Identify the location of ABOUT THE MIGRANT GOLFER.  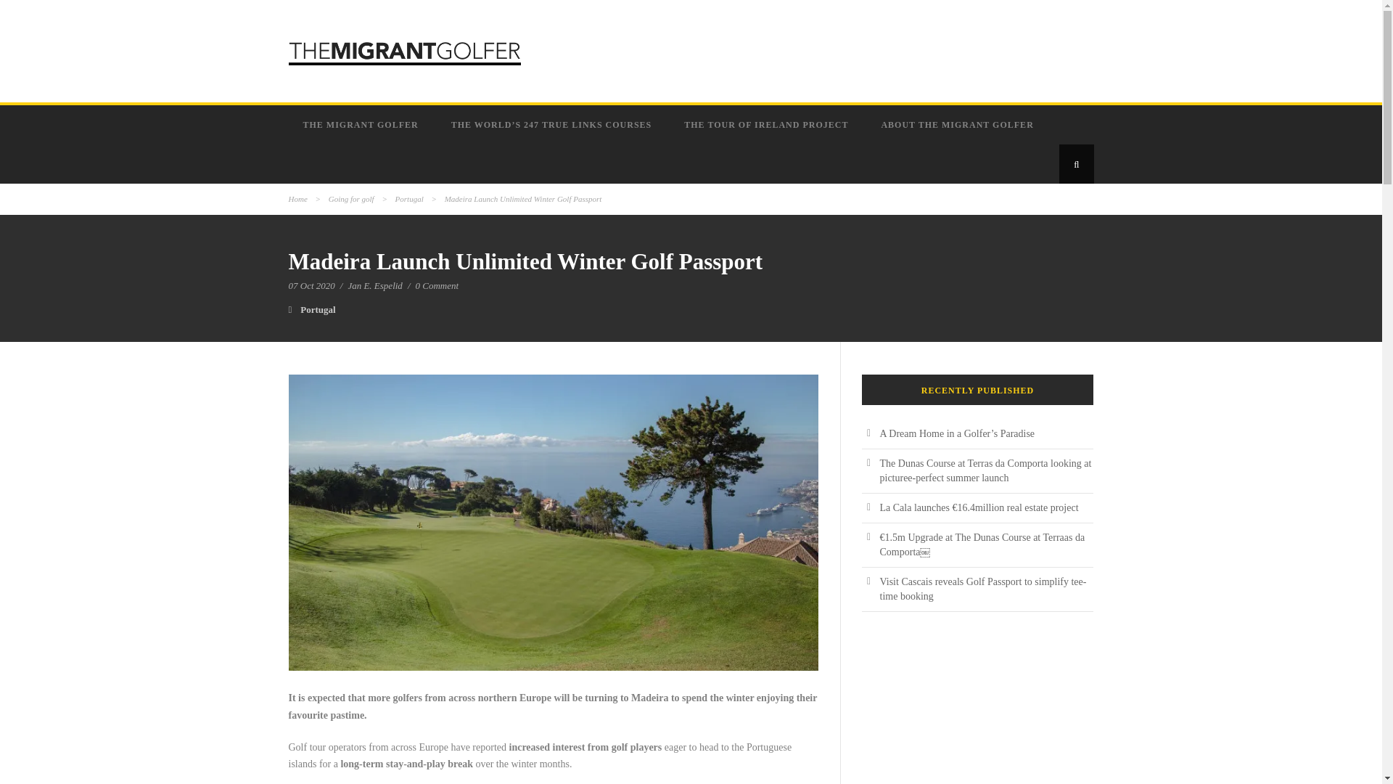
(959, 124).